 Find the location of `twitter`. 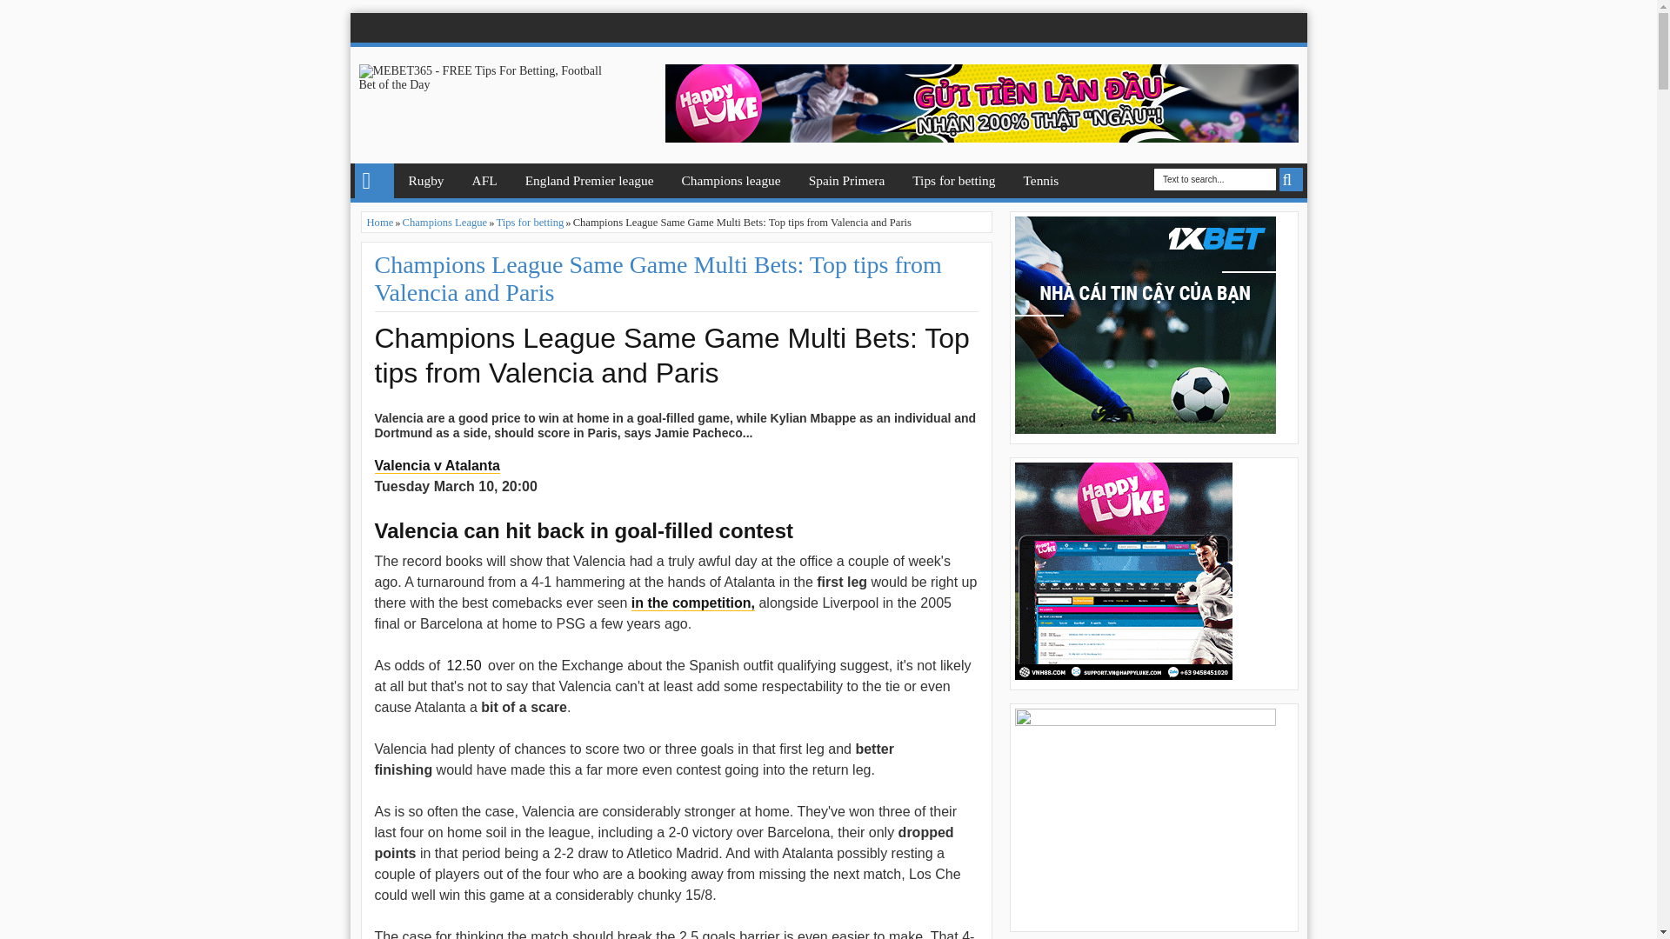

twitter is located at coordinates (1145, 28).